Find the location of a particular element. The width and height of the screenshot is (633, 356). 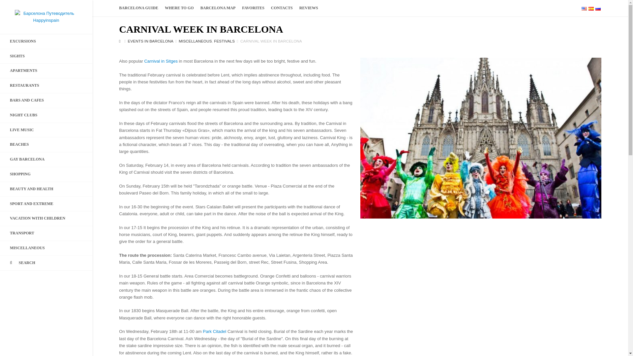

EXCURSIONS is located at coordinates (46, 41).